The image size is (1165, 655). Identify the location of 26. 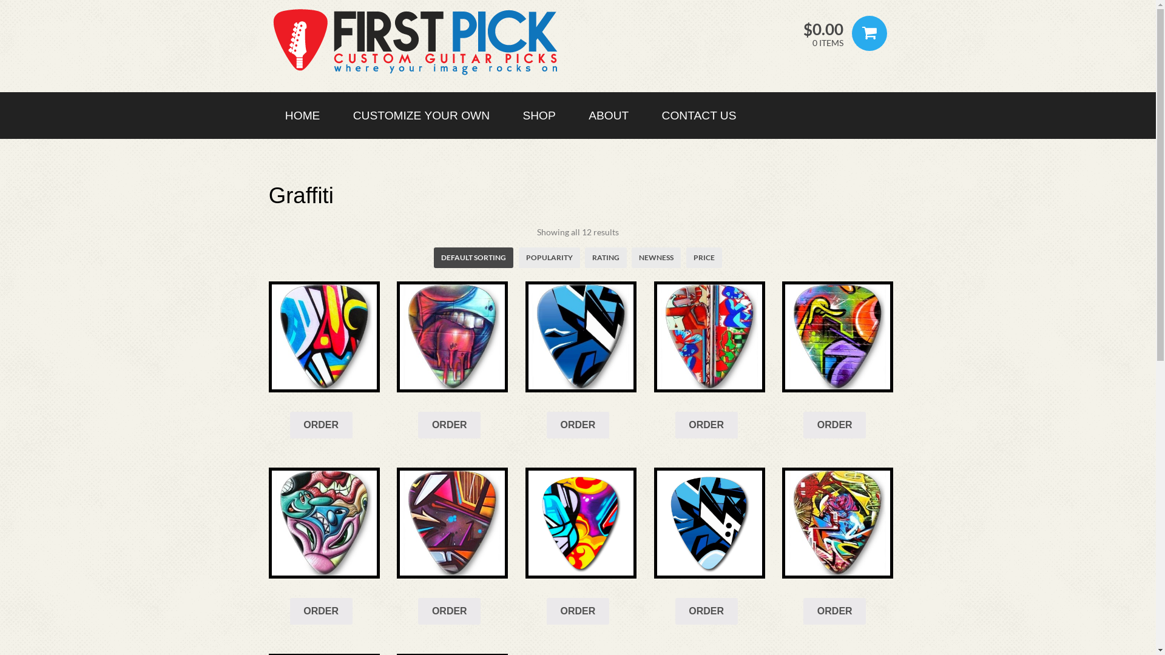
(837, 337).